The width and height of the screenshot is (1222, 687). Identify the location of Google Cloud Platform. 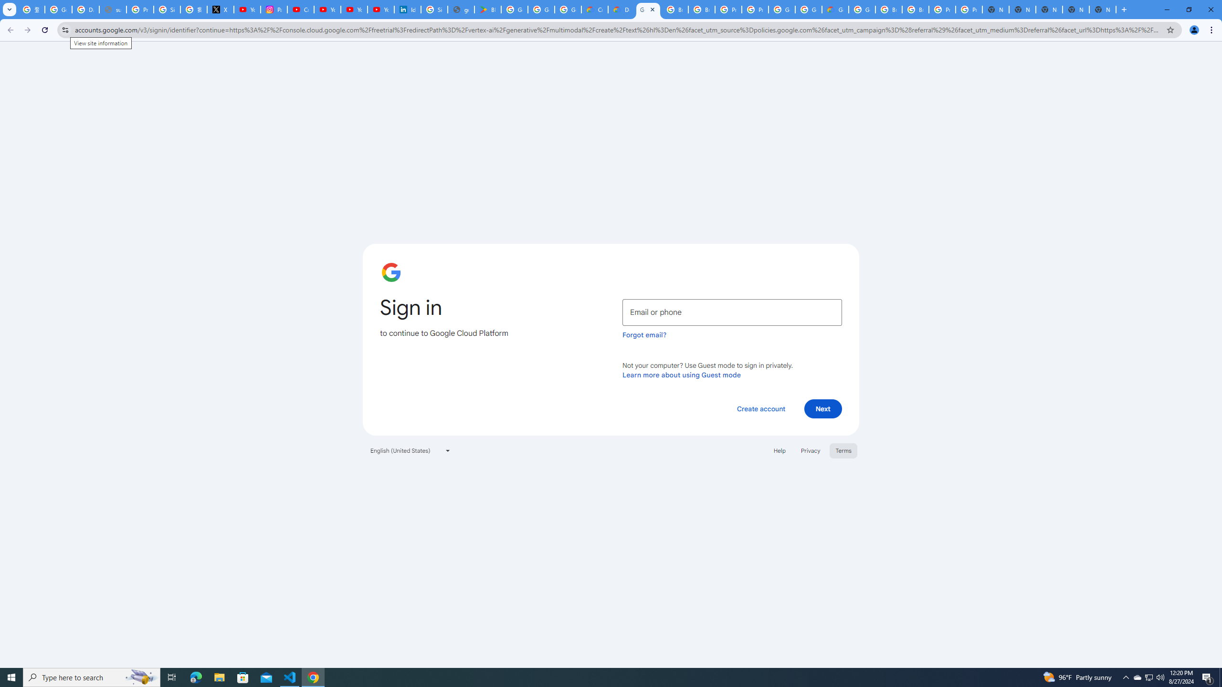
(862, 10).